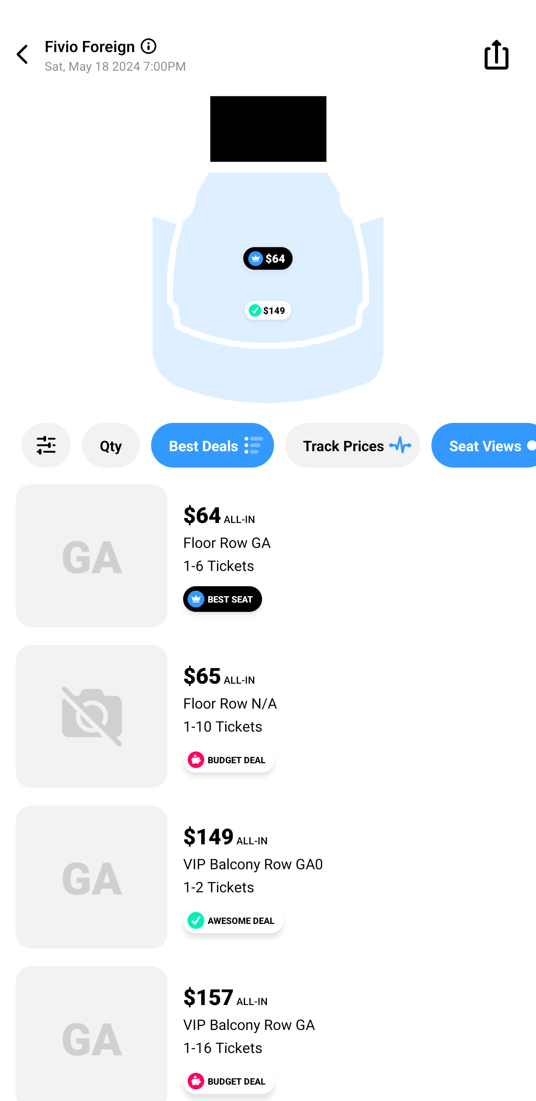 The image size is (536, 1101). I want to click on Track Prices, so click(352, 445).